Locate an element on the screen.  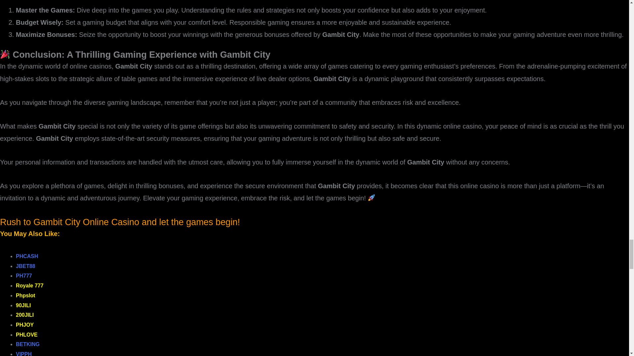
90JILI is located at coordinates (23, 305).